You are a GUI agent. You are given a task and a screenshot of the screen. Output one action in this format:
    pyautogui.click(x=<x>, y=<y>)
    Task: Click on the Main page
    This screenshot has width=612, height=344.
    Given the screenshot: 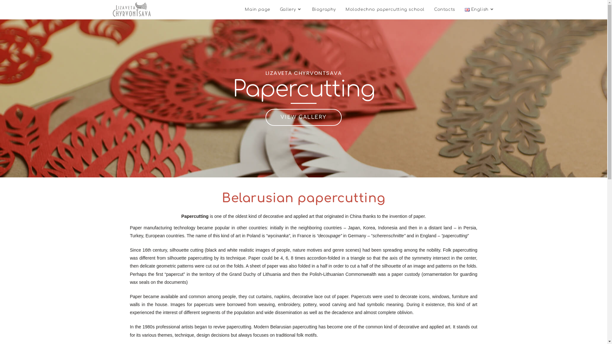 What is the action you would take?
    pyautogui.click(x=258, y=10)
    